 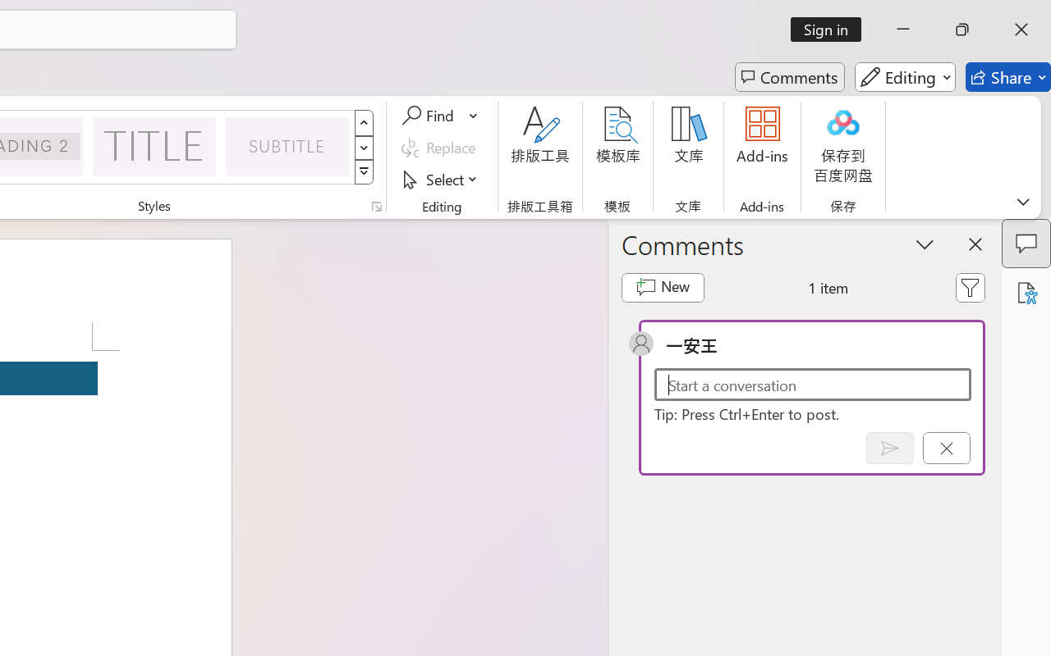 What do you see at coordinates (287, 146) in the screenshot?
I see `Subtitle` at bounding box center [287, 146].